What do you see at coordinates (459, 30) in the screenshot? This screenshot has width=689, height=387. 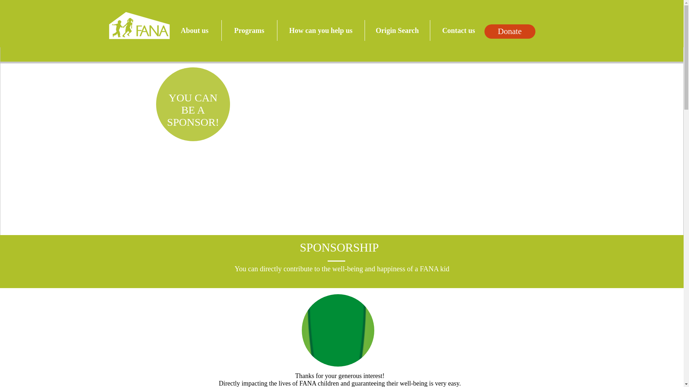 I see `Contact us` at bounding box center [459, 30].